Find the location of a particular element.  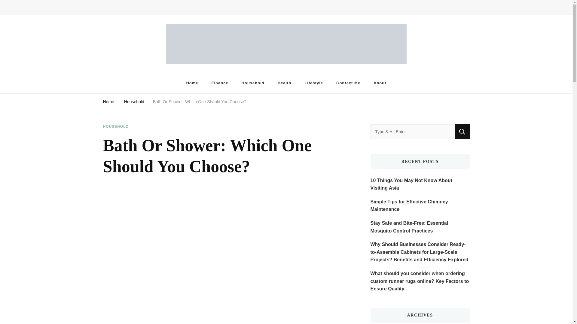

Finding Farina is located at coordinates (132, 70).